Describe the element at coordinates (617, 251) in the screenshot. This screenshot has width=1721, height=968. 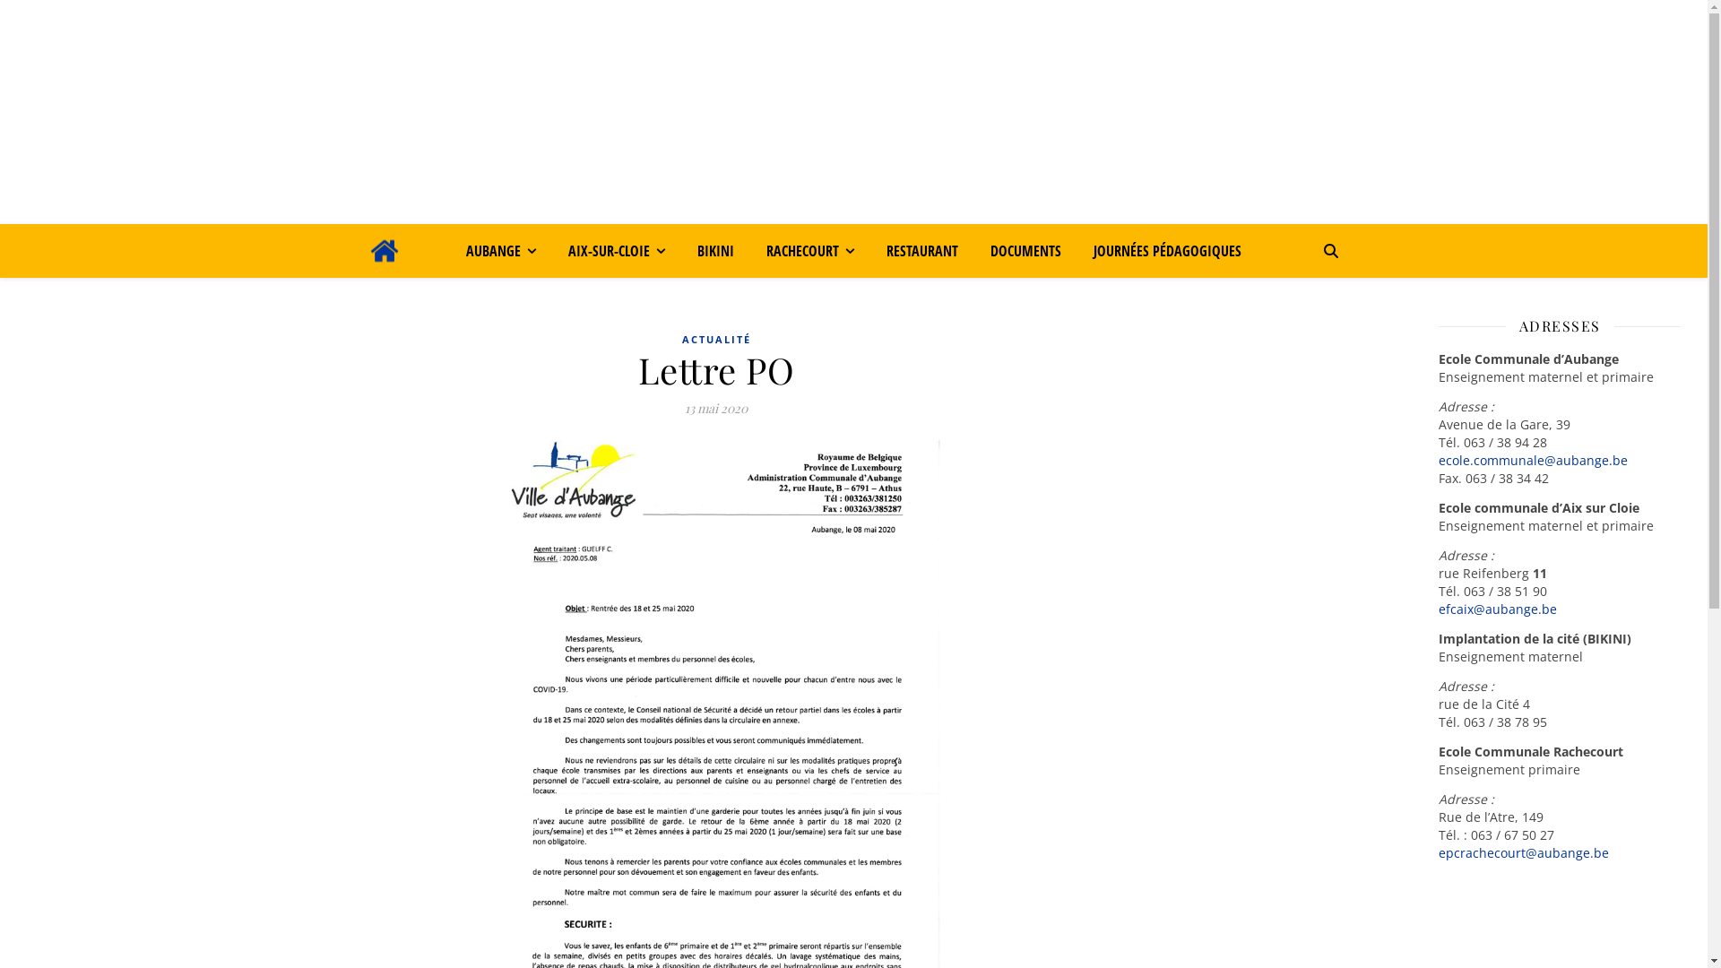
I see `AIX-SUR-CLOIE` at that location.